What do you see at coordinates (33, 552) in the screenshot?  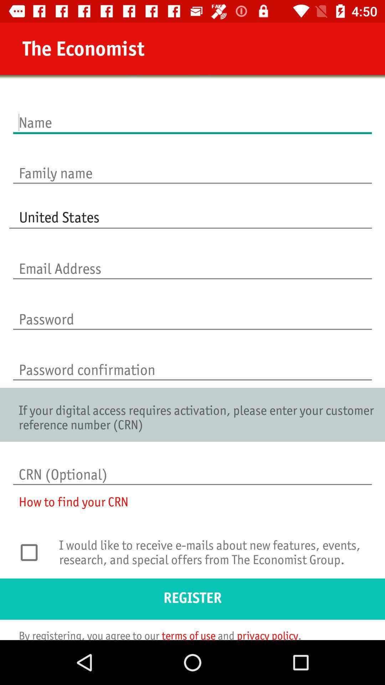 I see `turn off icon next to the i would like item` at bounding box center [33, 552].